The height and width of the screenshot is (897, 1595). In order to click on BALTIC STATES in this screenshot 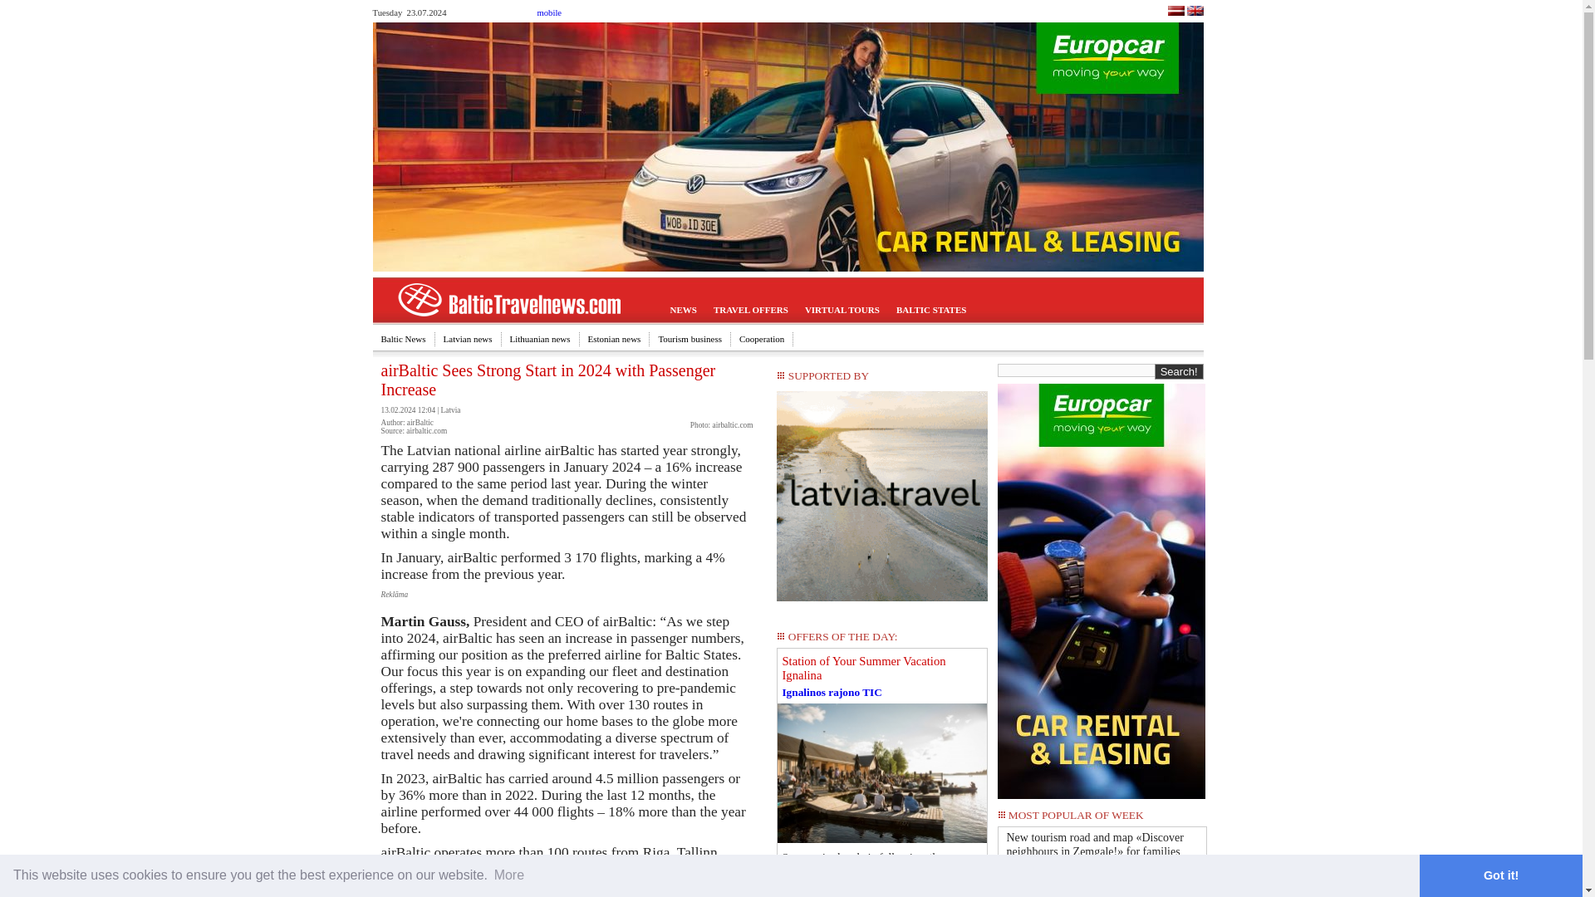, I will do `click(931, 311)`.